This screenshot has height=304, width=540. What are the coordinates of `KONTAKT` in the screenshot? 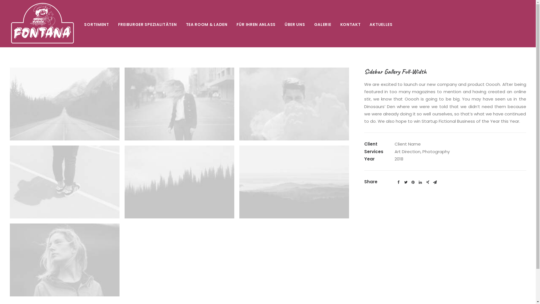 It's located at (350, 24).